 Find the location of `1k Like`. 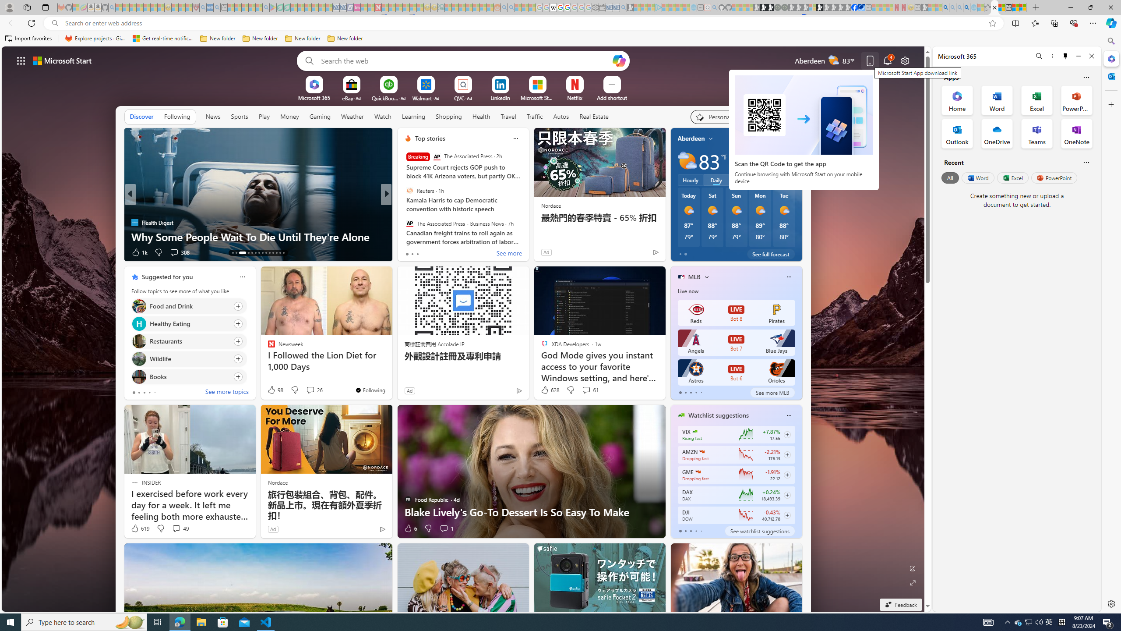

1k Like is located at coordinates (139, 252).